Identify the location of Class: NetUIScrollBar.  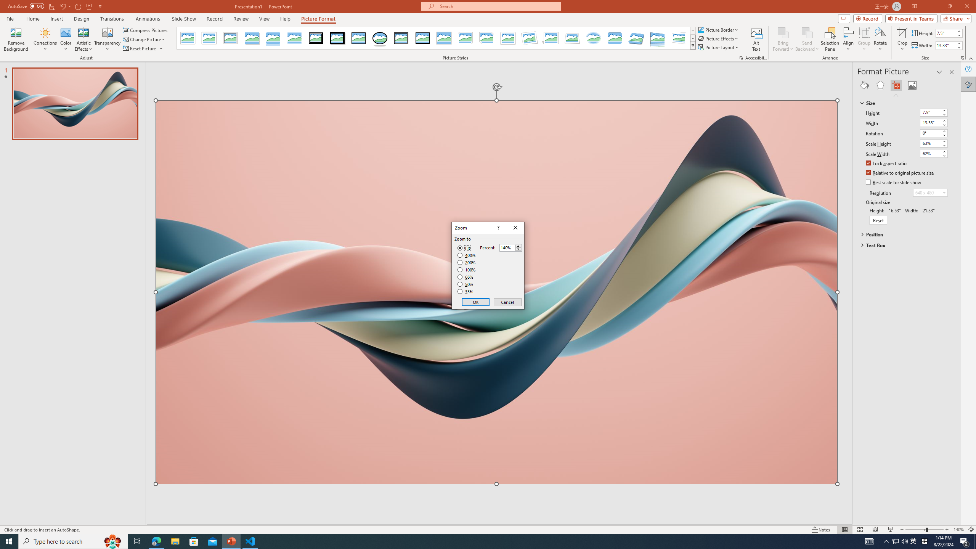
(952, 308).